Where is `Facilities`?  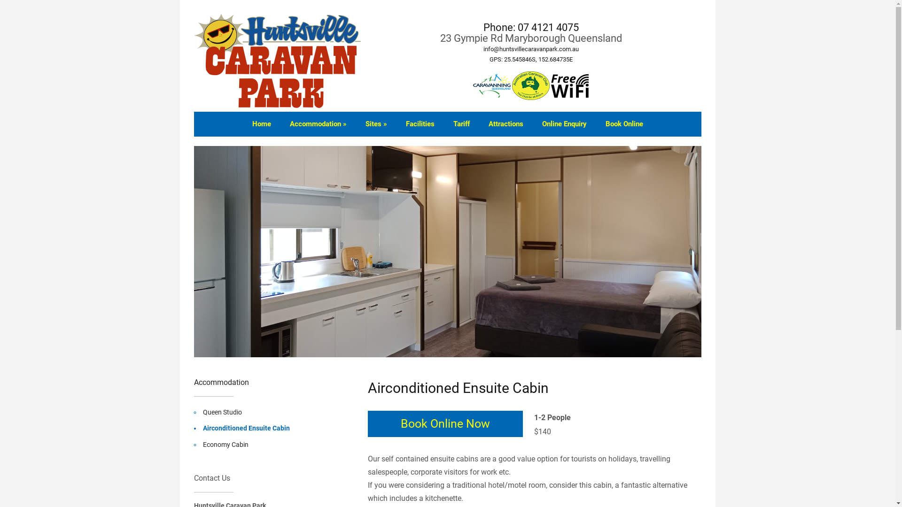 Facilities is located at coordinates (420, 124).